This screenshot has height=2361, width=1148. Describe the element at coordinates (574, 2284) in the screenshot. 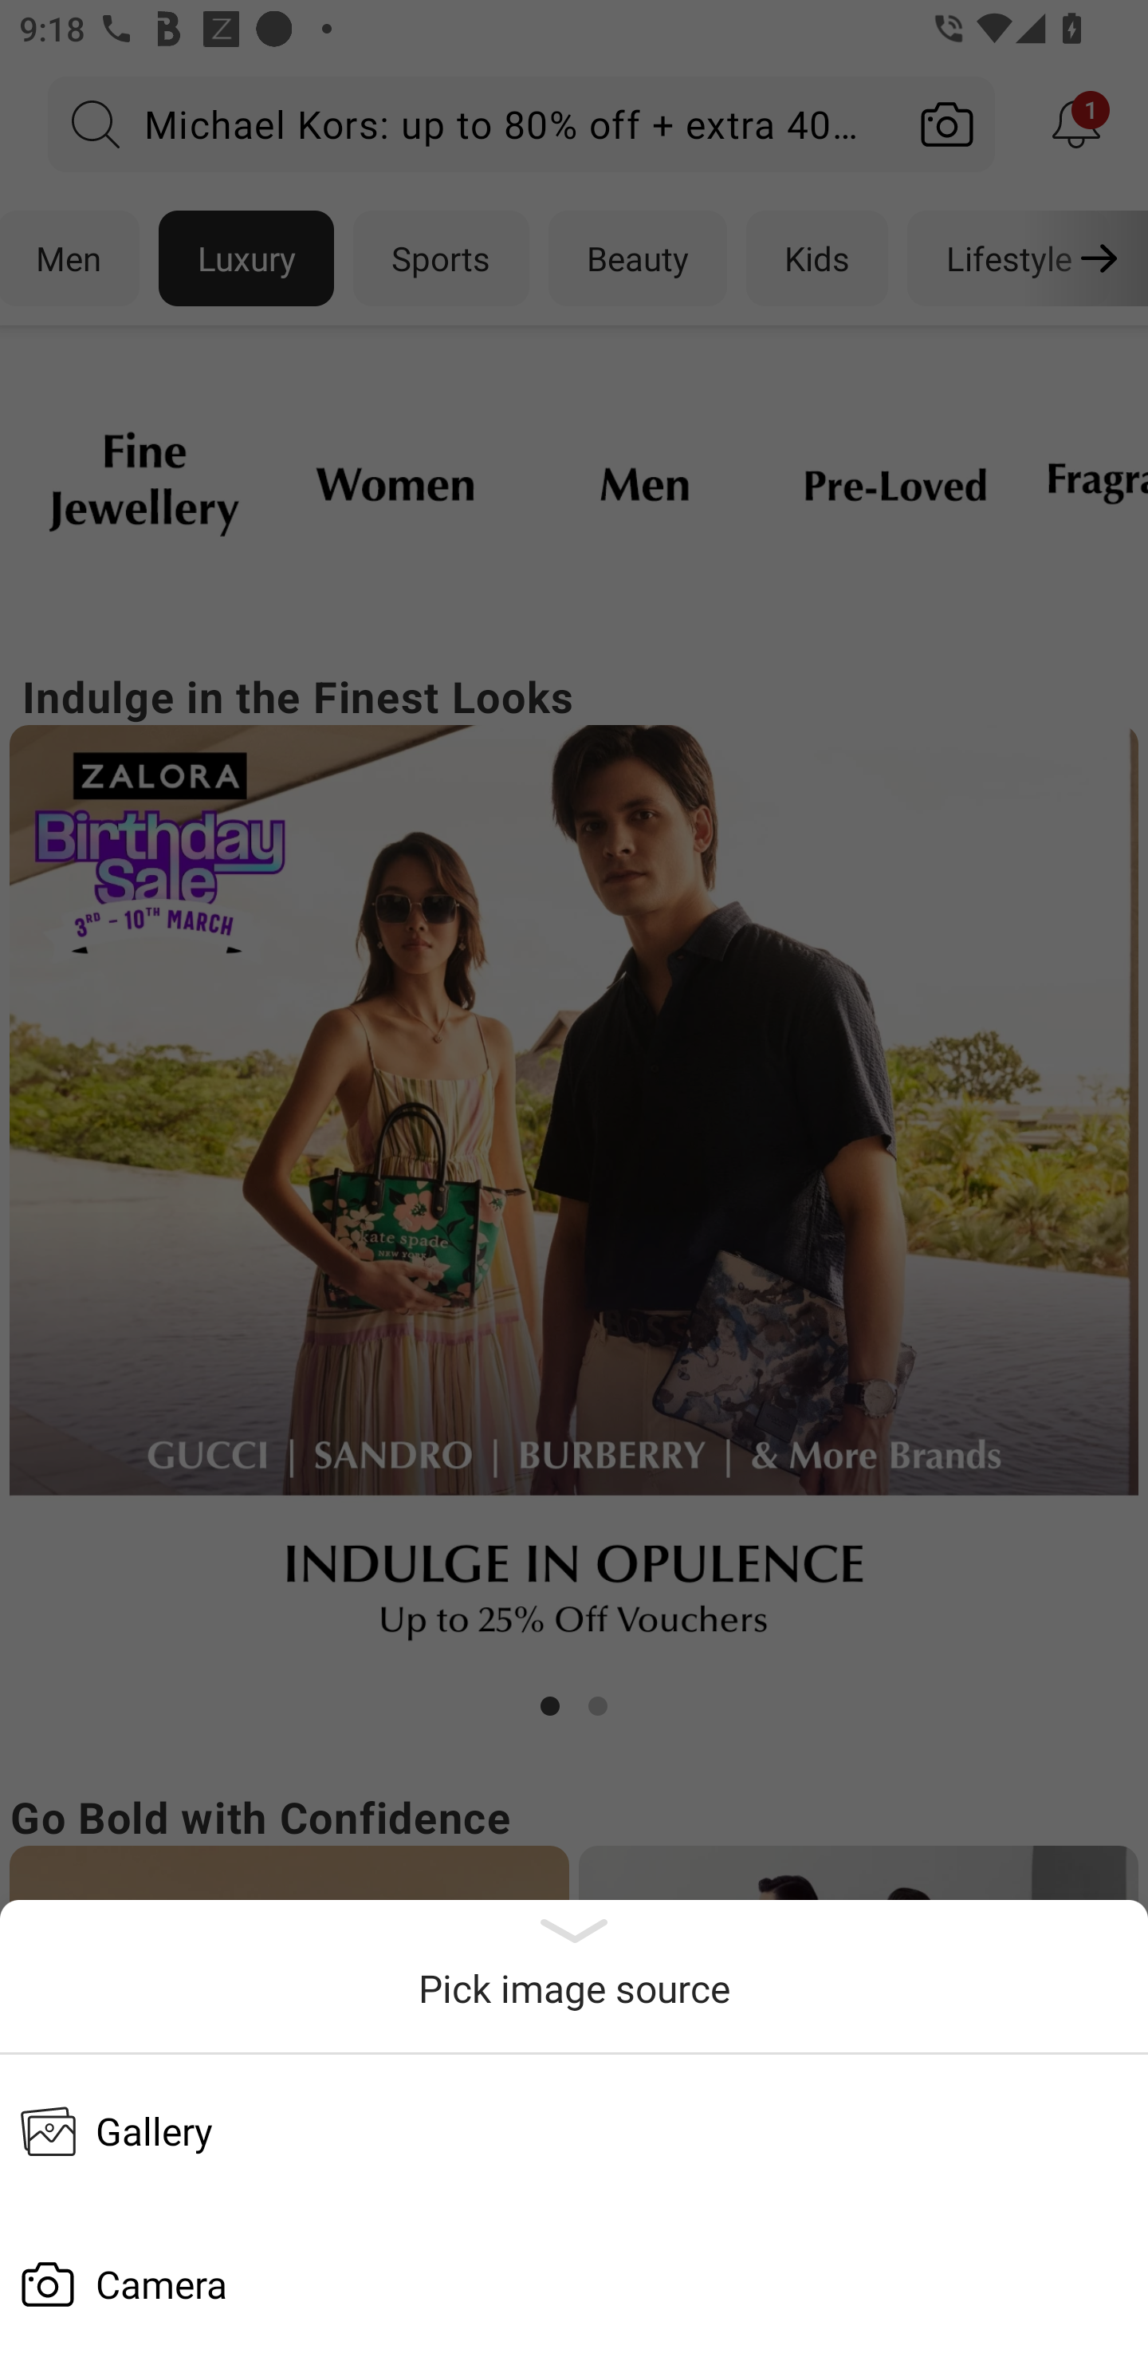

I see `Camera` at that location.